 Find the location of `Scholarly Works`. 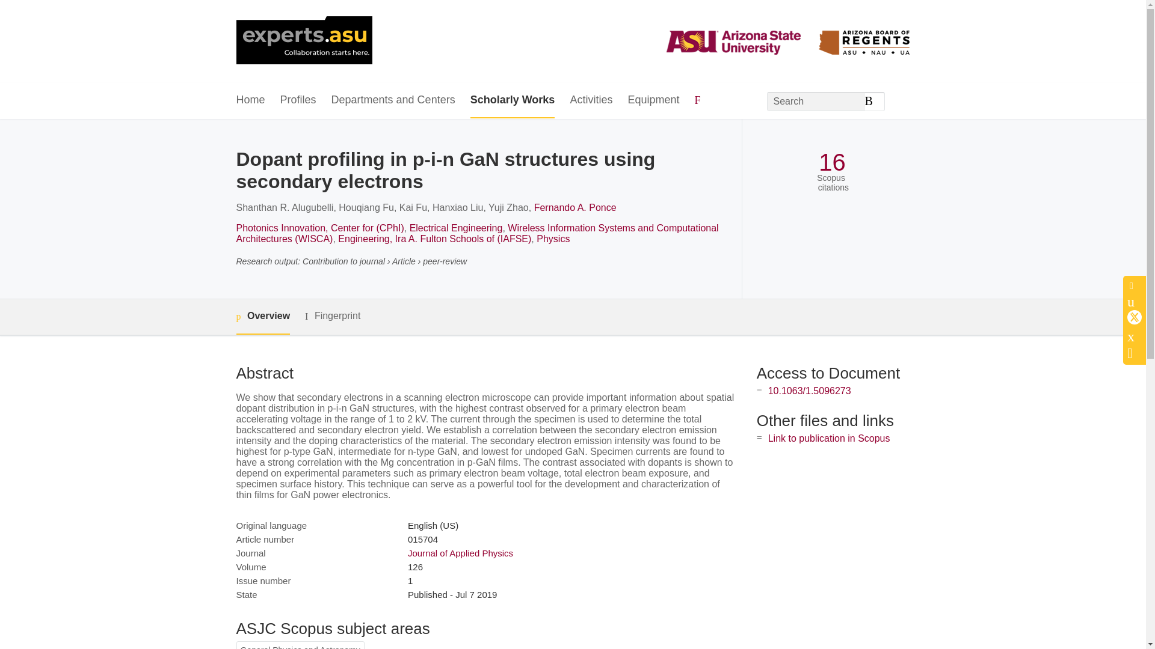

Scholarly Works is located at coordinates (513, 100).